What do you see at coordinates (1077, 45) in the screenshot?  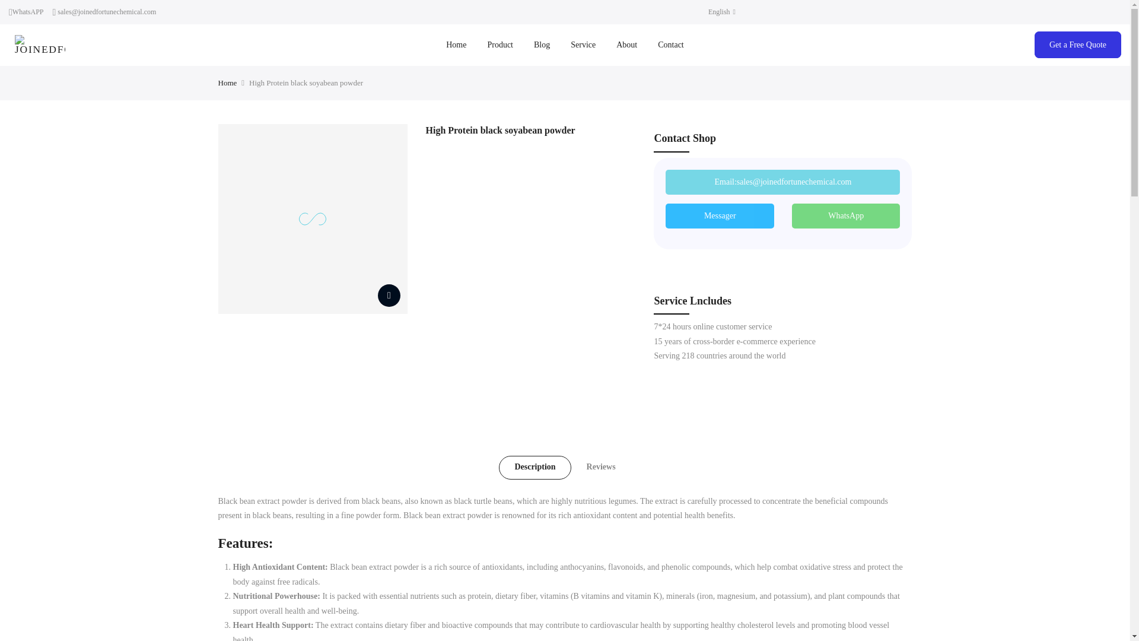 I see `Get a Free Quote` at bounding box center [1077, 45].